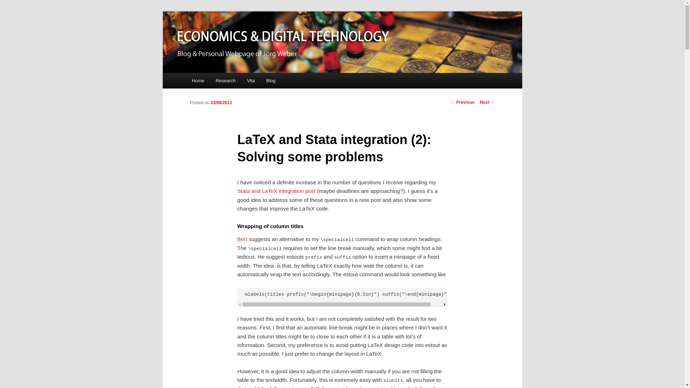 This screenshot has width=690, height=388. Describe the element at coordinates (196, 73) in the screenshot. I see `Skip to primary content` at that location.